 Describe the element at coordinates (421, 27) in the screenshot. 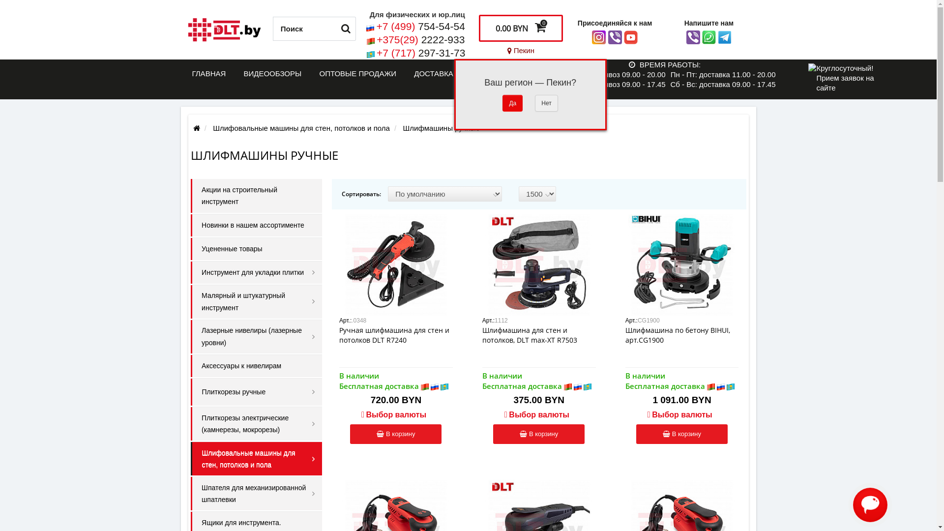

I see `+7 (499) 754-54-54` at that location.